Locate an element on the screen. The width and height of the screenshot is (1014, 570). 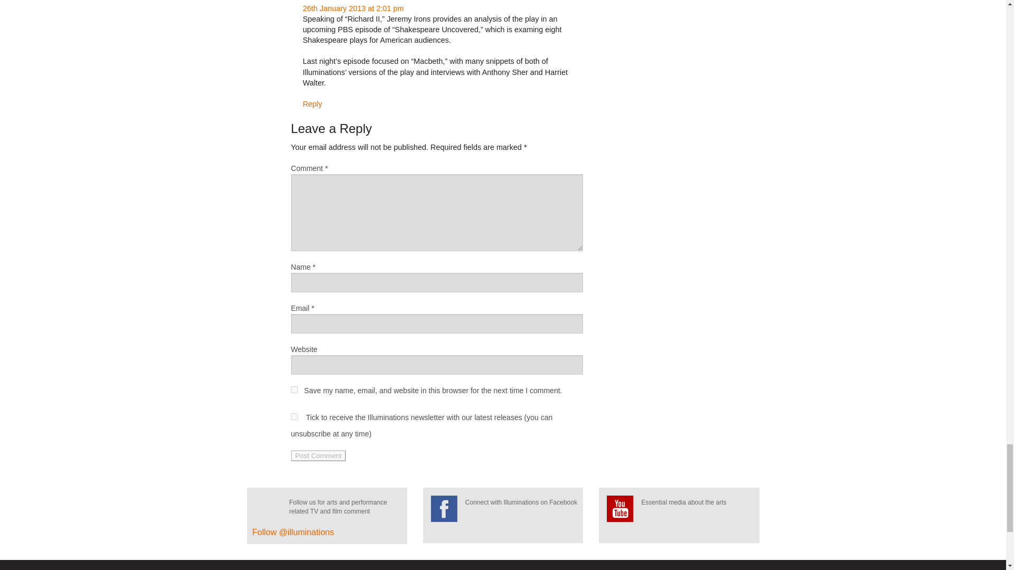
yes is located at coordinates (295, 389).